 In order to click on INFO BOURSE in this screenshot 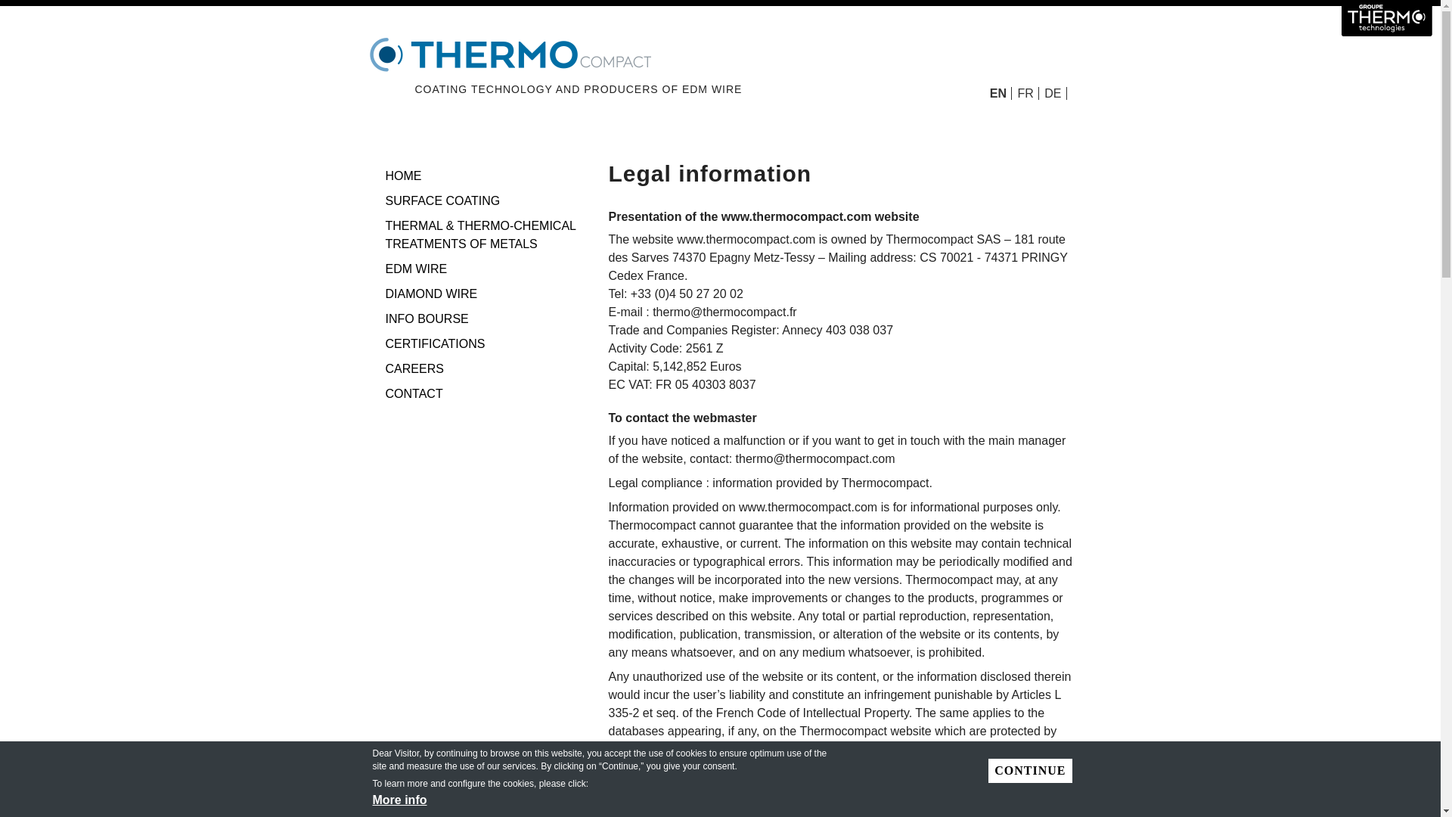, I will do `click(427, 318)`.